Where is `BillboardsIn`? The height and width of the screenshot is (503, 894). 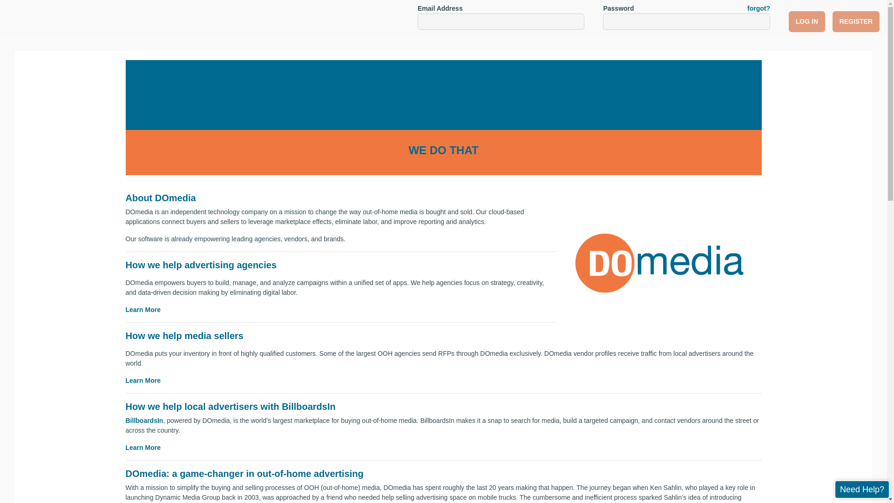 BillboardsIn is located at coordinates (144, 421).